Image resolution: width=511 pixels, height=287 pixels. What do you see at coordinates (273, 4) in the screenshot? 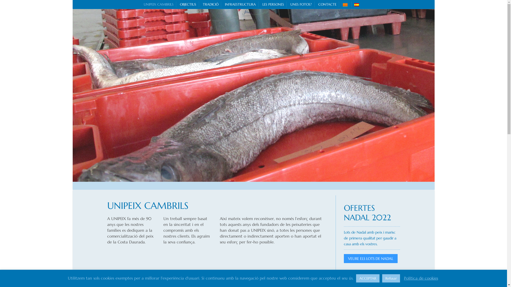
I see `LES PERSONES` at bounding box center [273, 4].